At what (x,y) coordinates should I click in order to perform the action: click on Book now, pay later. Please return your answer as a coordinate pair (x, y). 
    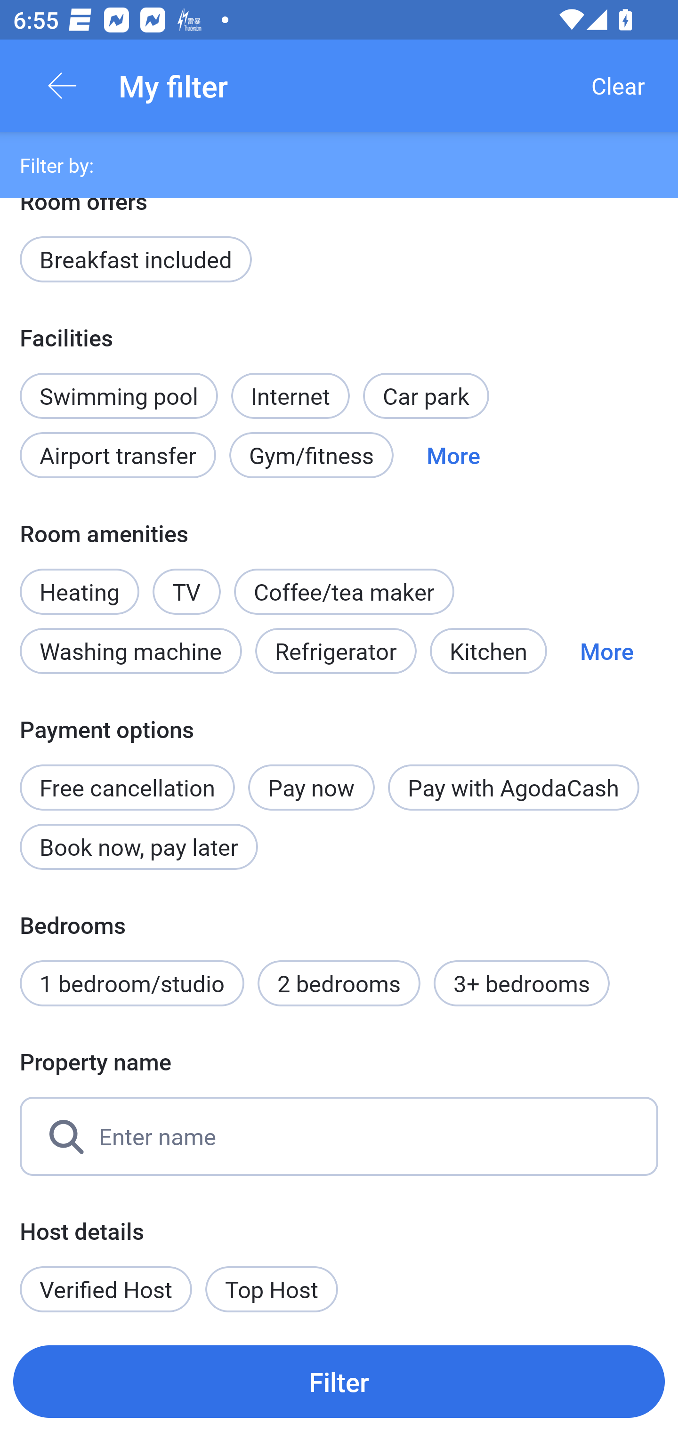
    Looking at the image, I should click on (138, 846).